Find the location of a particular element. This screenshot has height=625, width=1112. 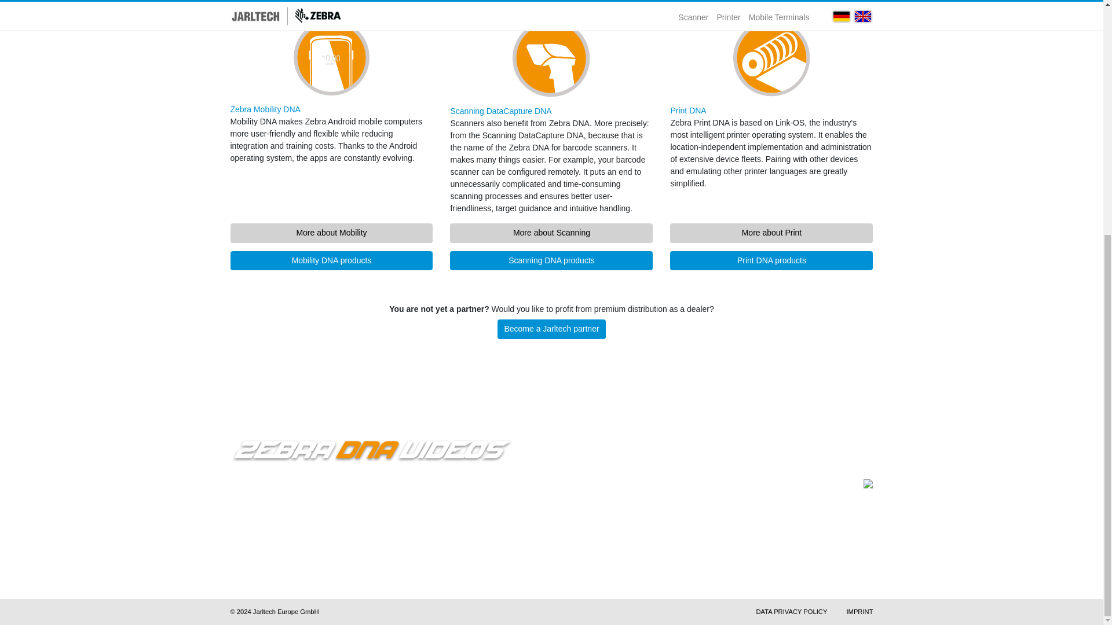

More about Print is located at coordinates (771, 233).